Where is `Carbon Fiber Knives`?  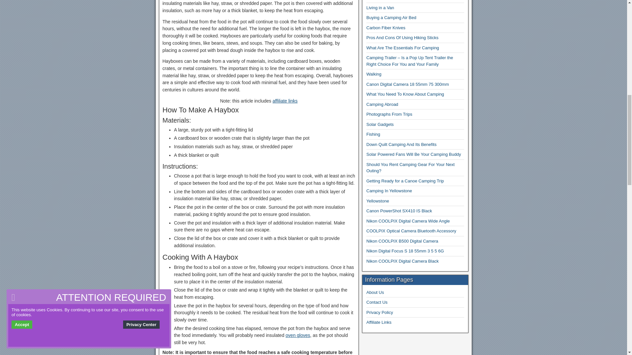
Carbon Fiber Knives is located at coordinates (386, 28).